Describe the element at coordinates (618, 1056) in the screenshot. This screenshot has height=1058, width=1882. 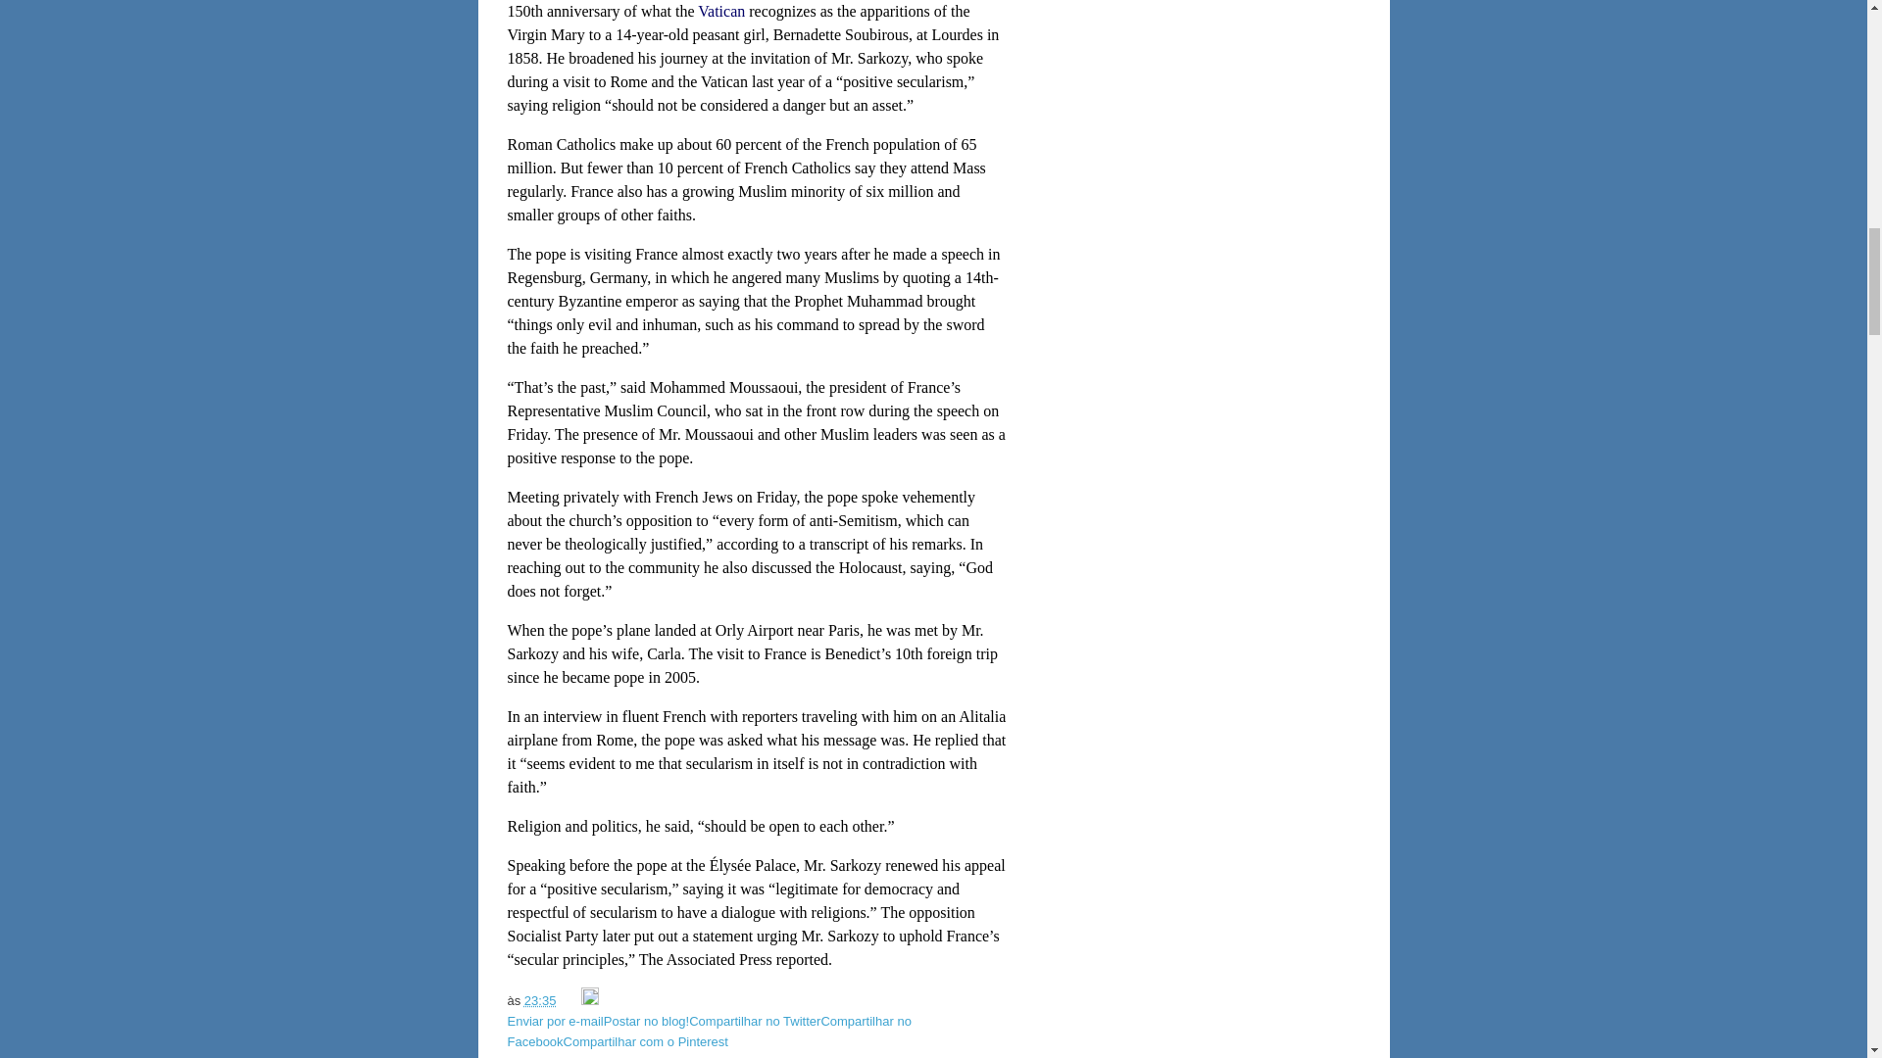
I see `Ecumenismo` at that location.